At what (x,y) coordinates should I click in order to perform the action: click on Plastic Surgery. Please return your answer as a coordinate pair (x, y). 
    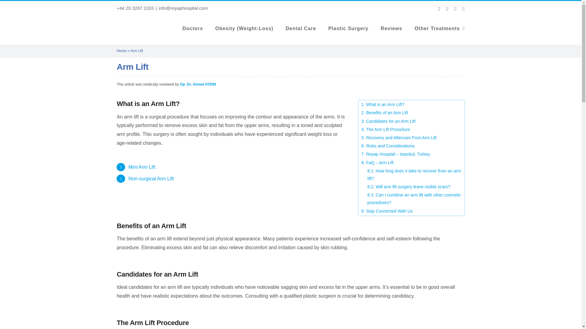
    Looking at the image, I should click on (348, 29).